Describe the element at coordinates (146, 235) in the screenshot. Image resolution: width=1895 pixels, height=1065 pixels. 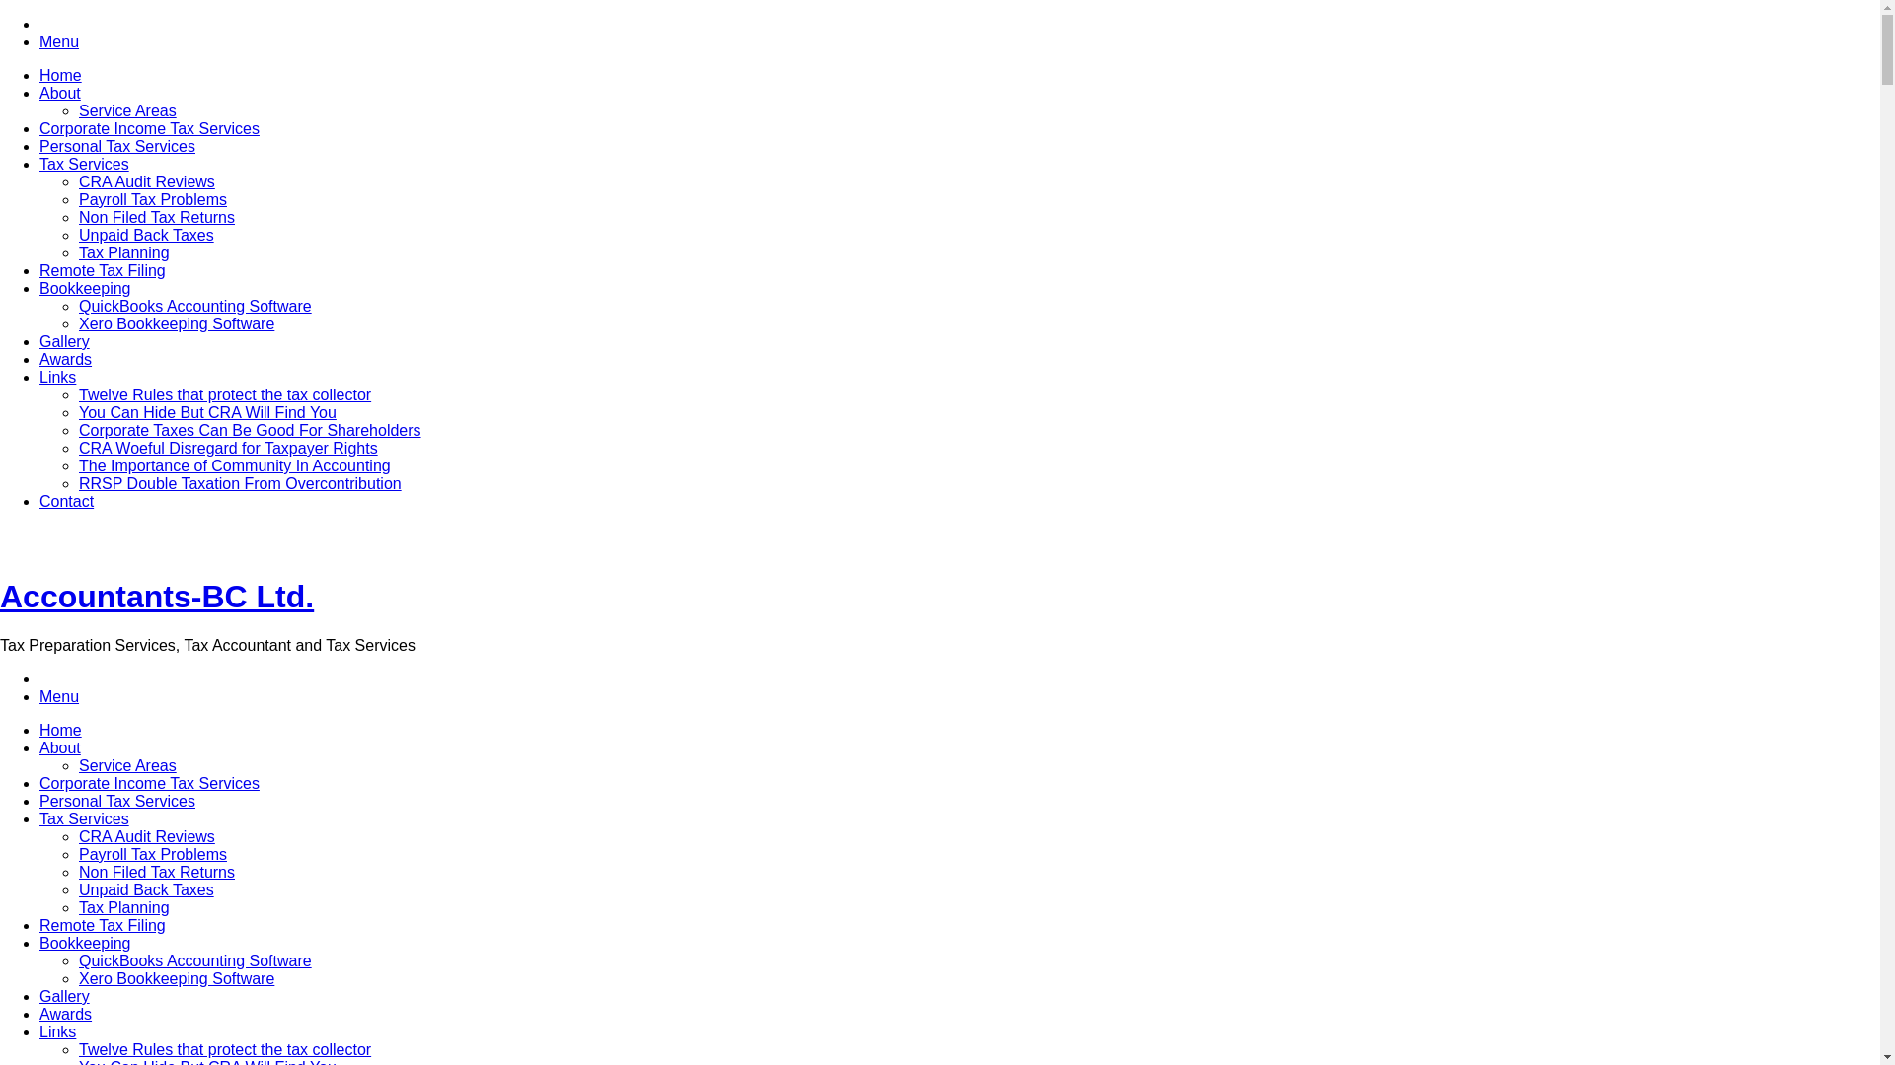
I see `Unpaid Back Taxes` at that location.